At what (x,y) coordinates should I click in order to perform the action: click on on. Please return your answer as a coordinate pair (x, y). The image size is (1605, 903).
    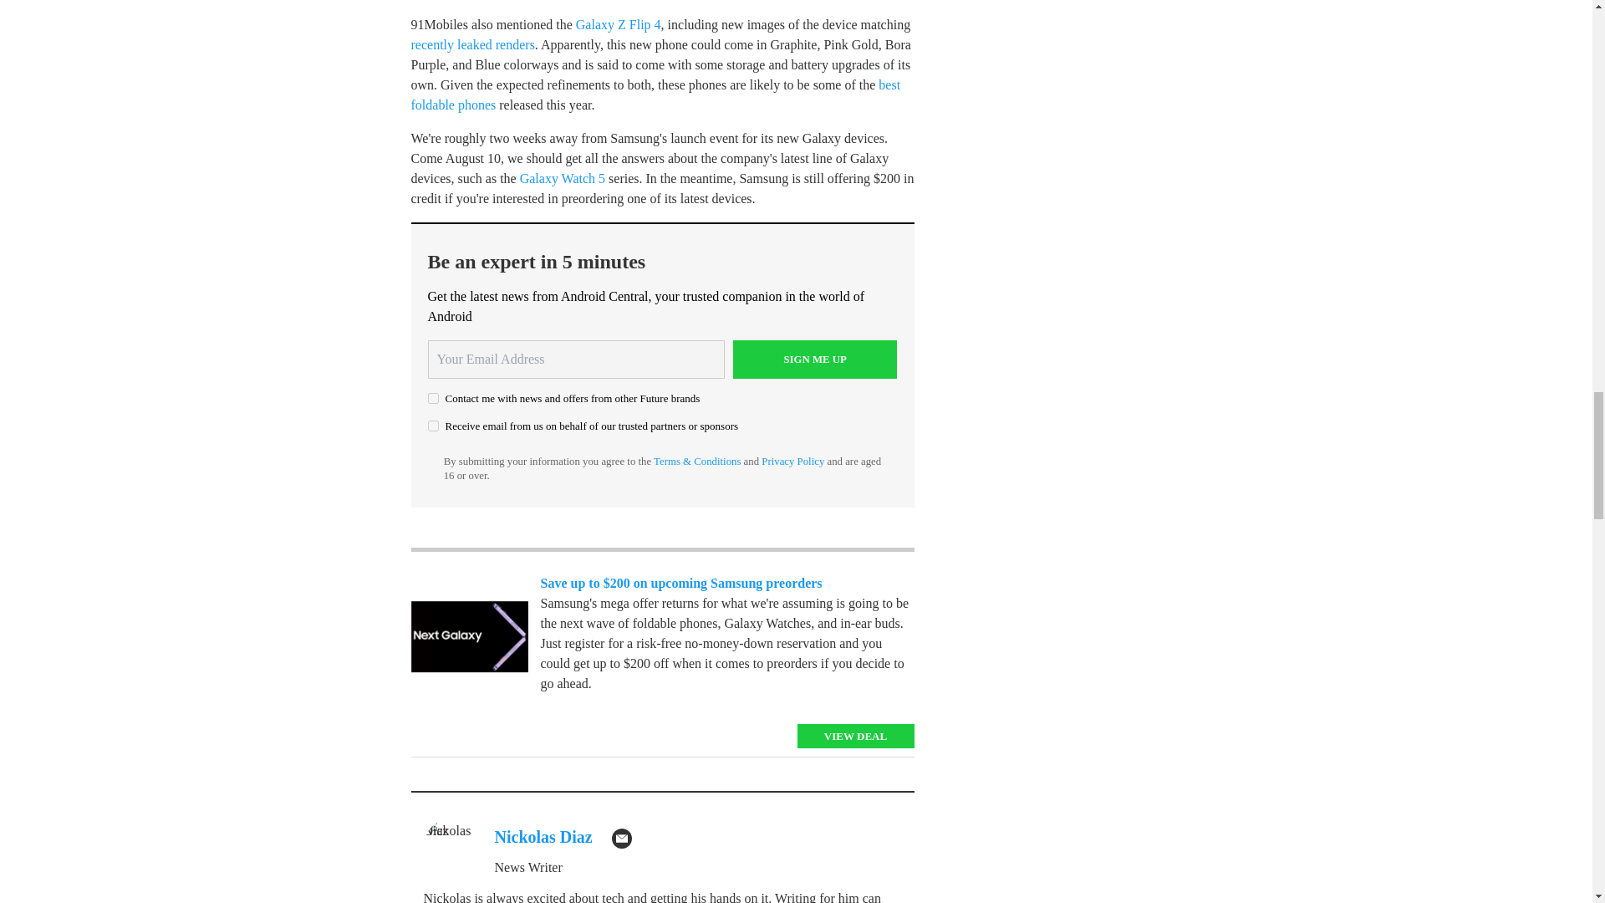
    Looking at the image, I should click on (433, 426).